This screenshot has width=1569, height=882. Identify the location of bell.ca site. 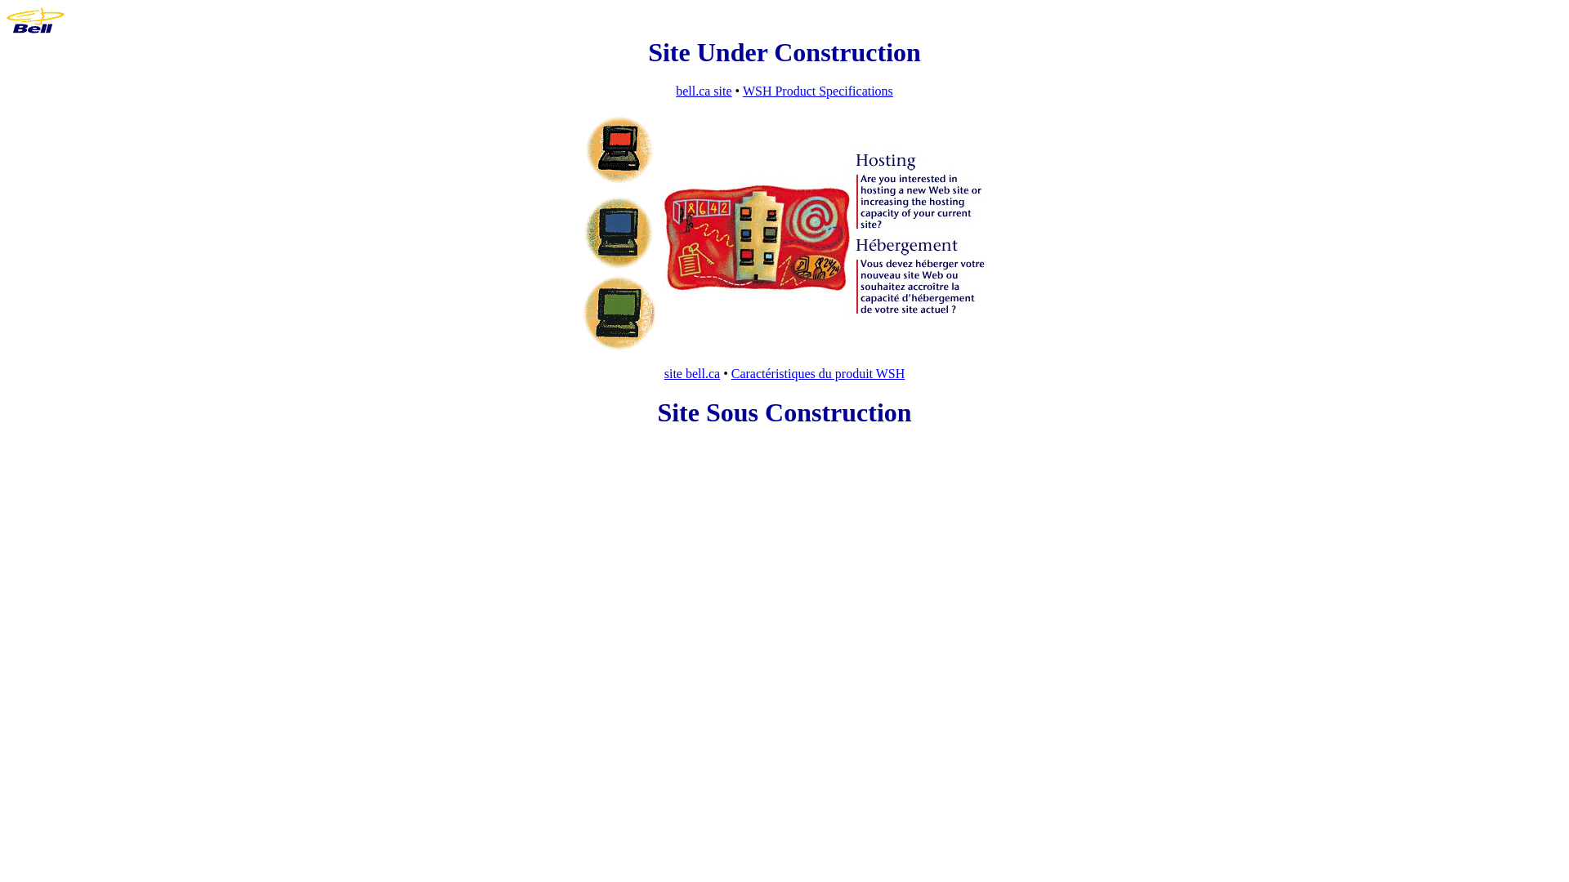
(704, 91).